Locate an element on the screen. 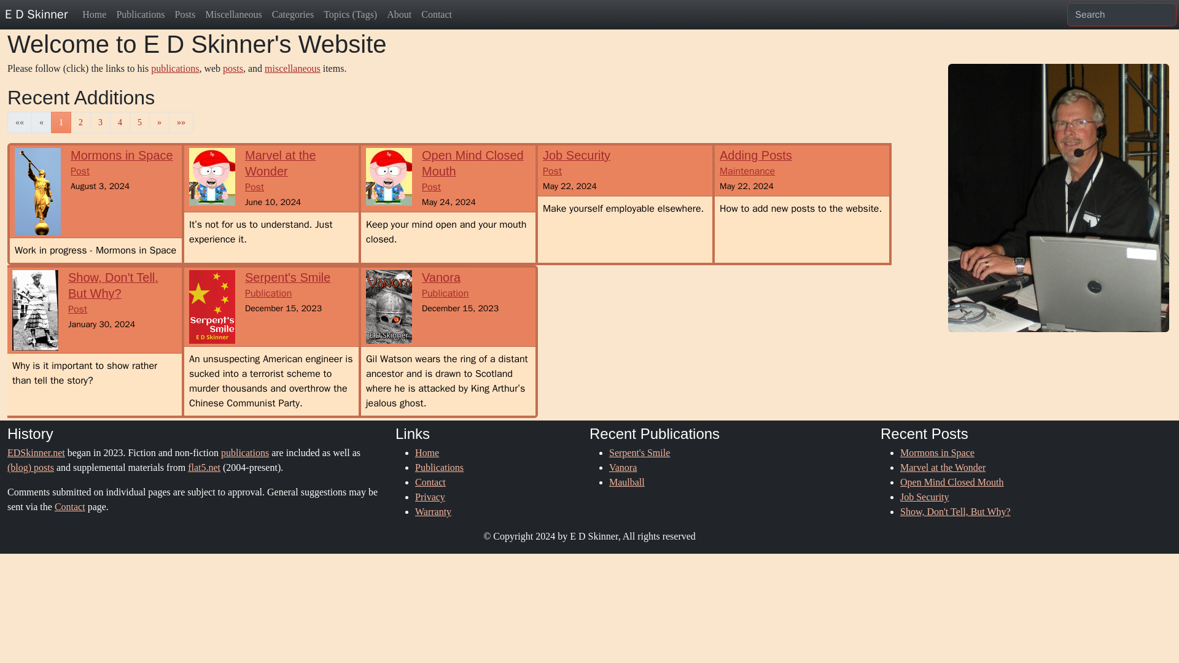 The width and height of the screenshot is (1179, 663). Contact is located at coordinates (576, 164).